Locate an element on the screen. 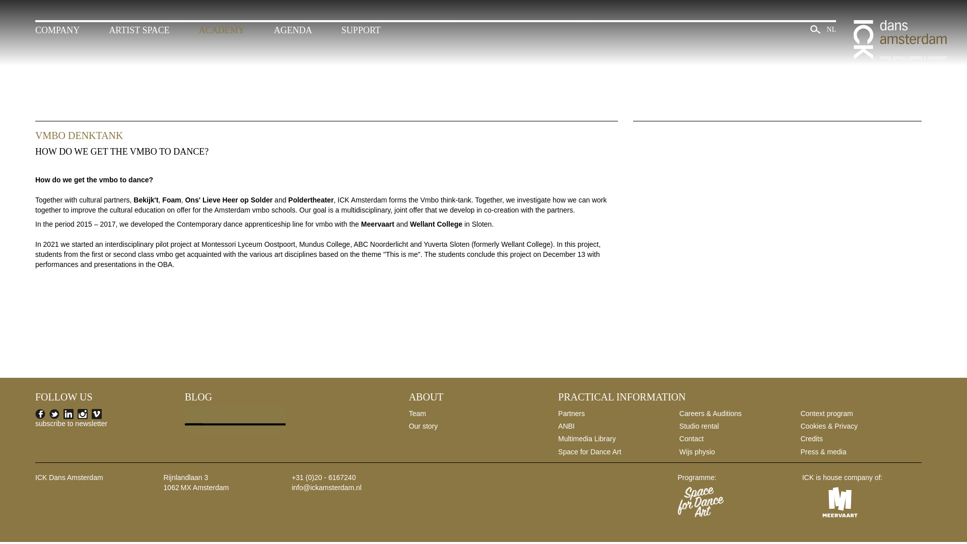 The height and width of the screenshot is (544, 967). Ons' Lieve Heer op Solder is located at coordinates (229, 199).